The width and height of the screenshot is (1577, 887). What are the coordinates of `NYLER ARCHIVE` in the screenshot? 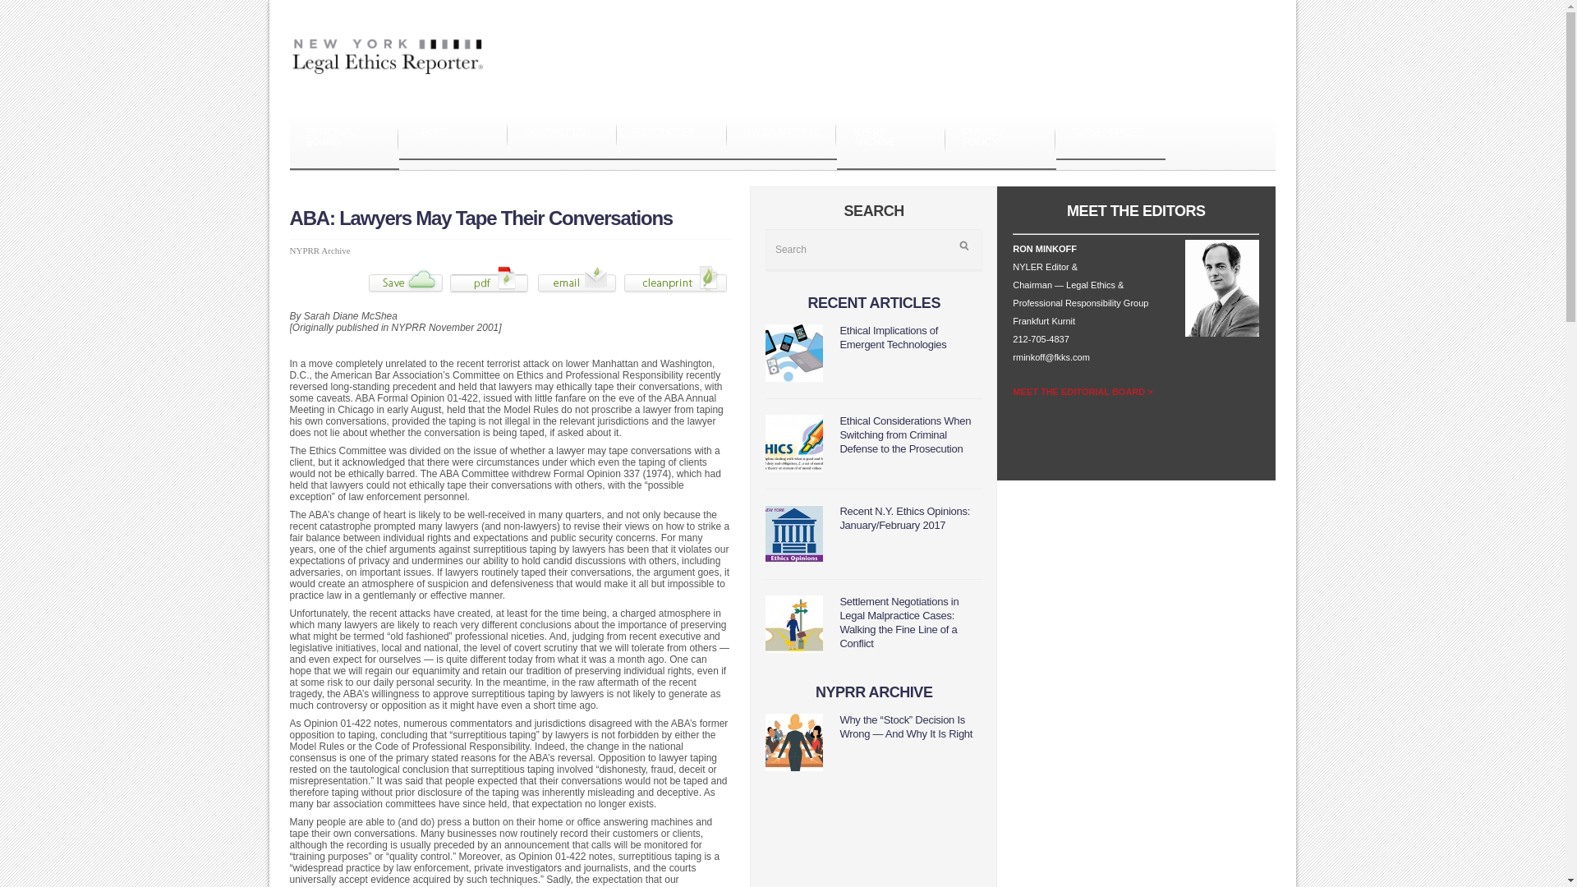 It's located at (782, 136).